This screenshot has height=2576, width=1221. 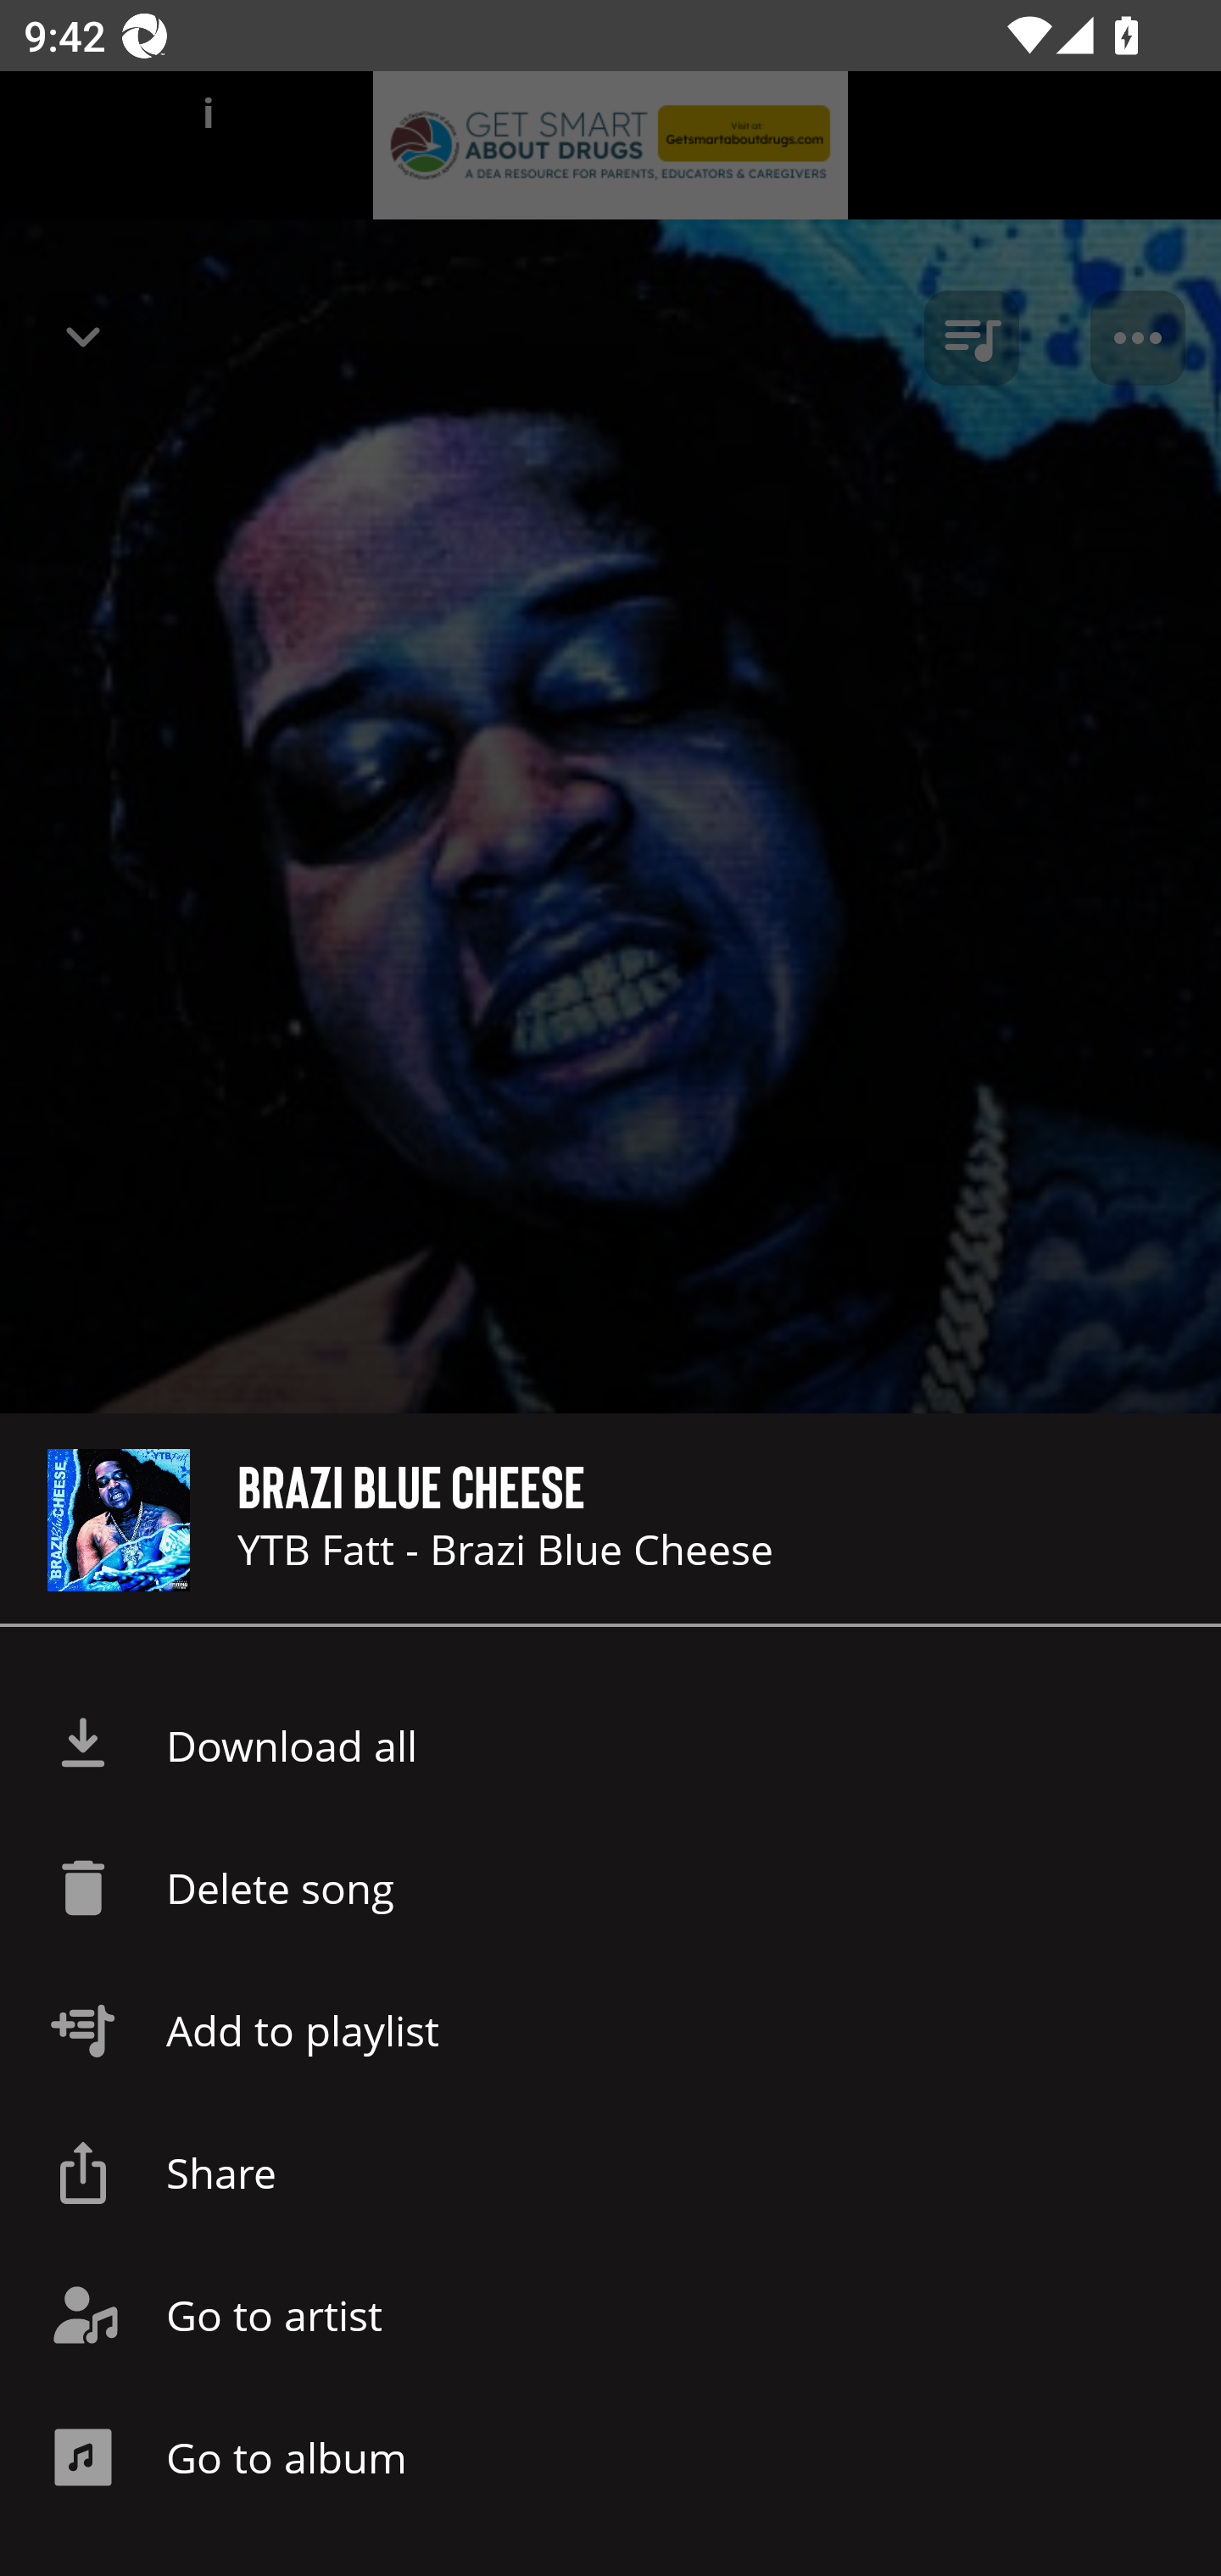 What do you see at coordinates (610, 2314) in the screenshot?
I see `Go to artist` at bounding box center [610, 2314].